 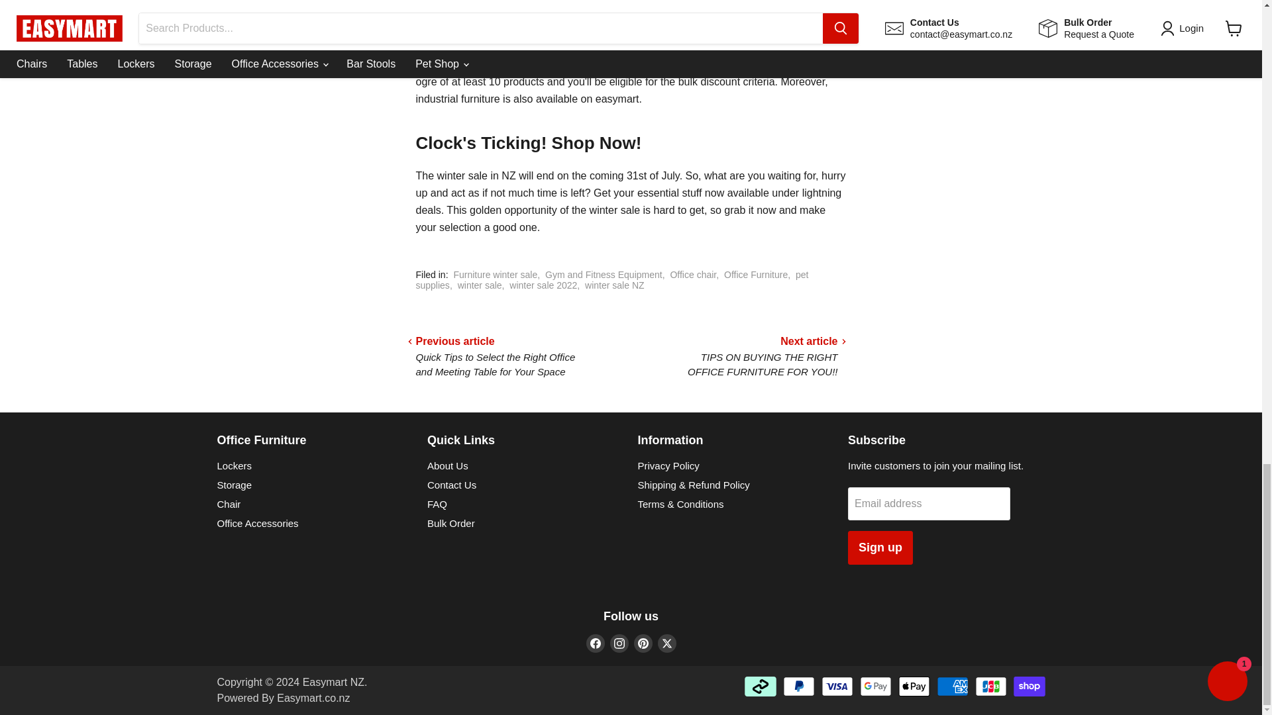 What do you see at coordinates (604, 275) in the screenshot?
I see `Show articles tagged Gym and Fitness Equipment` at bounding box center [604, 275].